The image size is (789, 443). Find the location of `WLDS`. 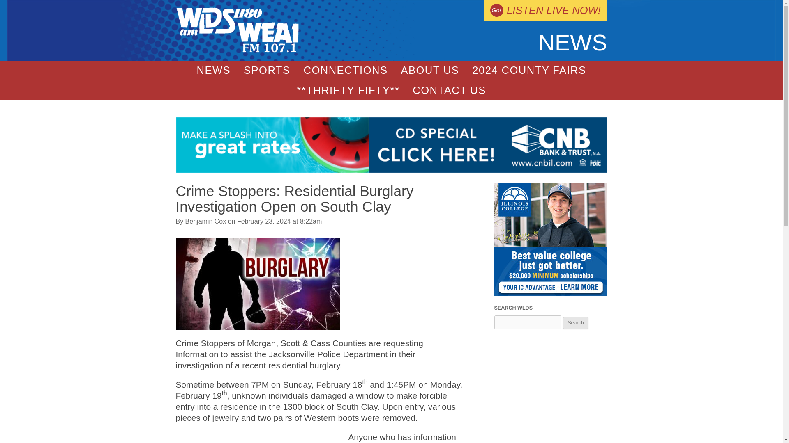

WLDS is located at coordinates (238, 50).